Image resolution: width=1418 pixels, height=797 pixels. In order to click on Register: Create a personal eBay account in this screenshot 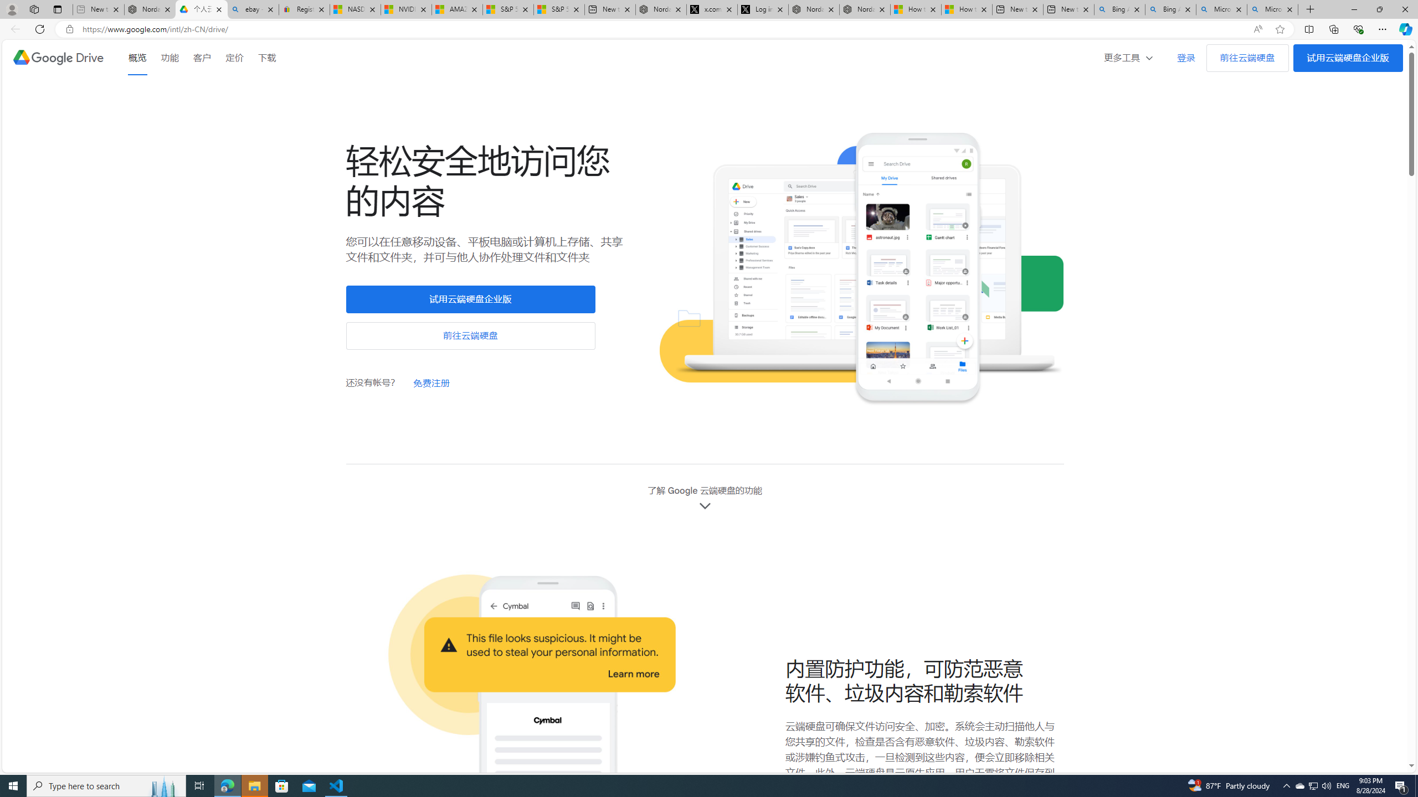, I will do `click(304, 9)`.